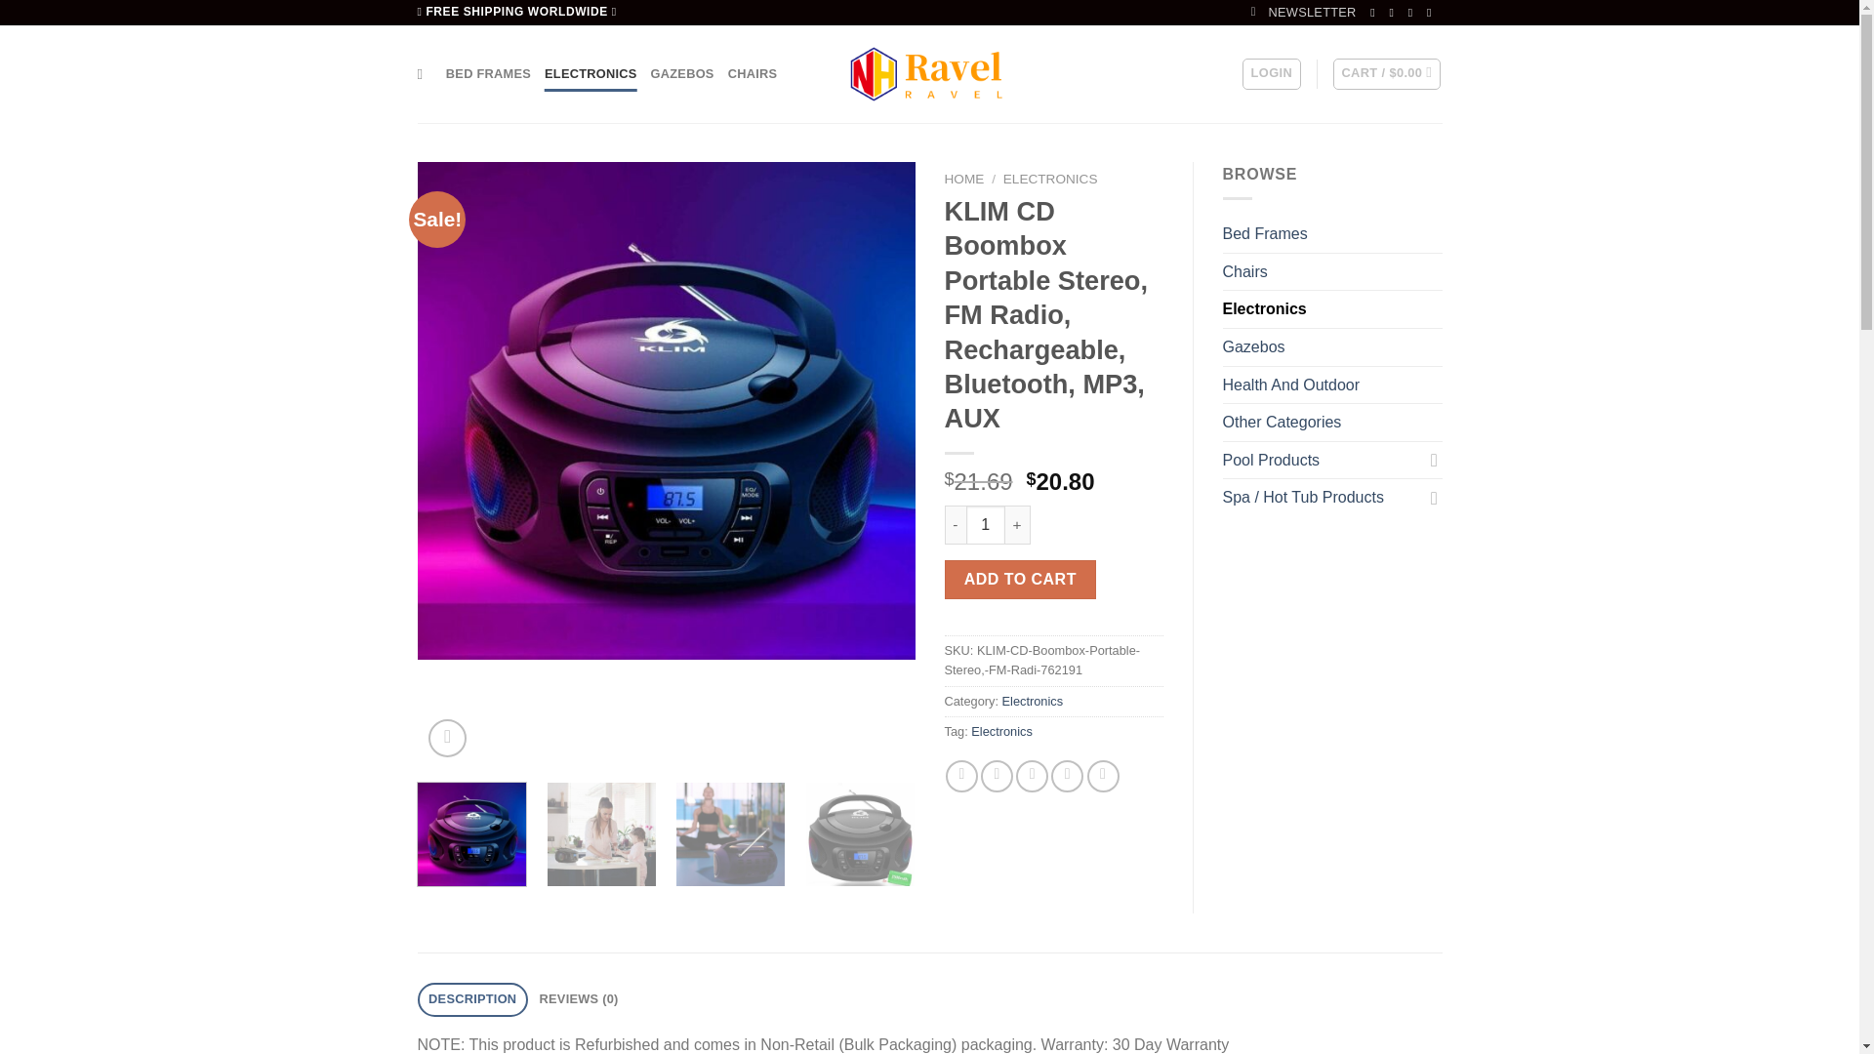  What do you see at coordinates (1050, 180) in the screenshot?
I see `ELECTRONICS` at bounding box center [1050, 180].